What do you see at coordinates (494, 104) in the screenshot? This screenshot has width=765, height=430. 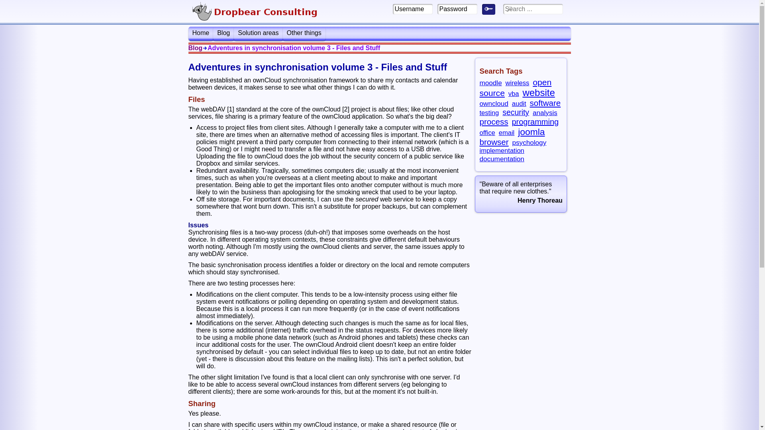 I see `owncloud` at bounding box center [494, 104].